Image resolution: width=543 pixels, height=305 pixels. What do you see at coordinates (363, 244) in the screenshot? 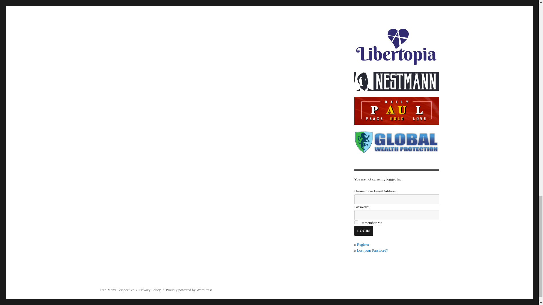
I see `Register` at bounding box center [363, 244].